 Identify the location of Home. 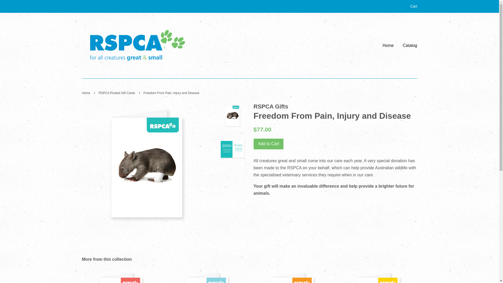
(86, 93).